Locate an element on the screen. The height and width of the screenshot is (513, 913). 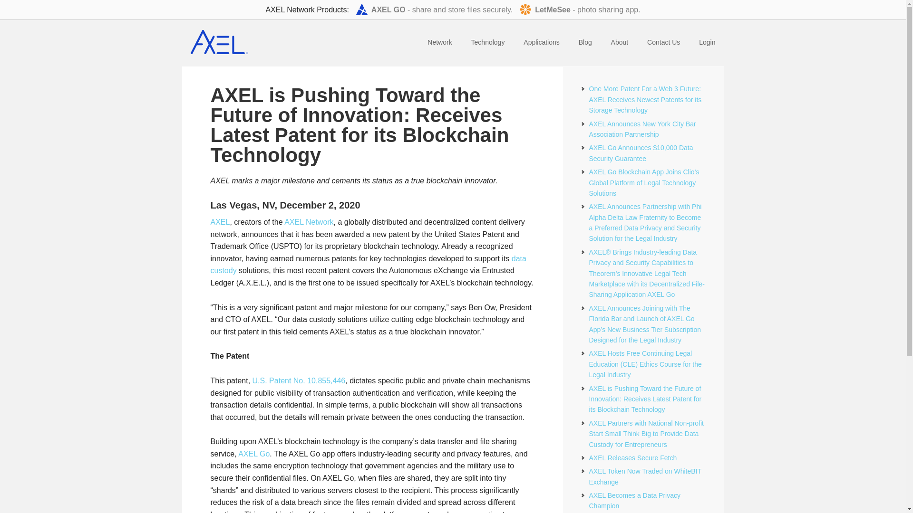
AXEL is located at coordinates (220, 222).